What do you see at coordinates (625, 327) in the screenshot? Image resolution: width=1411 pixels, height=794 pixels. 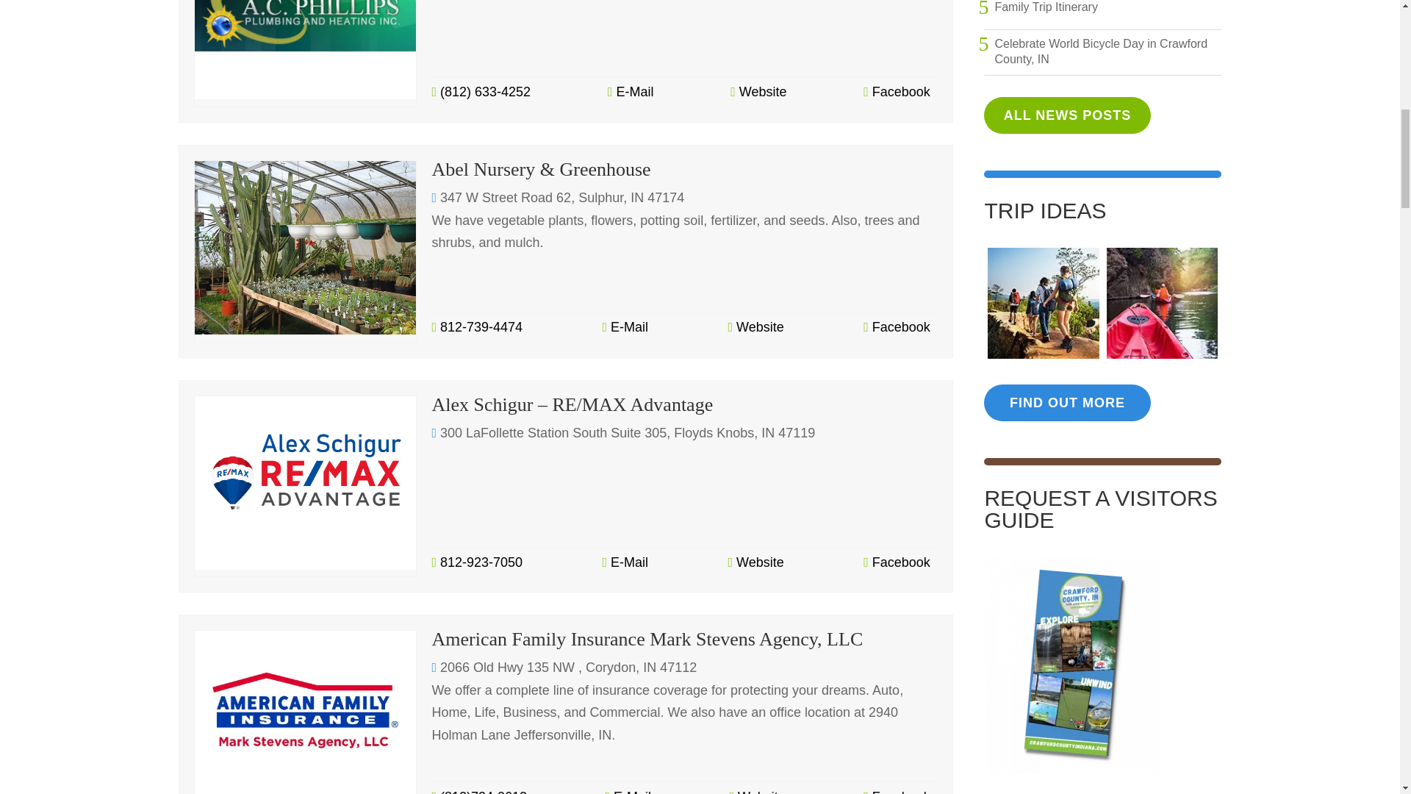 I see `E-Mail` at bounding box center [625, 327].